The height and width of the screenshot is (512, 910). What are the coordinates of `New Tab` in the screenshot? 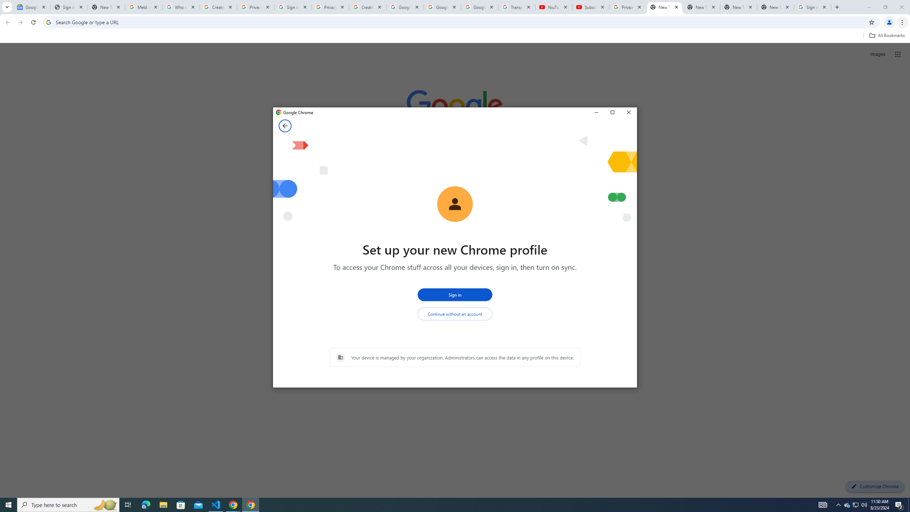 It's located at (665, 7).